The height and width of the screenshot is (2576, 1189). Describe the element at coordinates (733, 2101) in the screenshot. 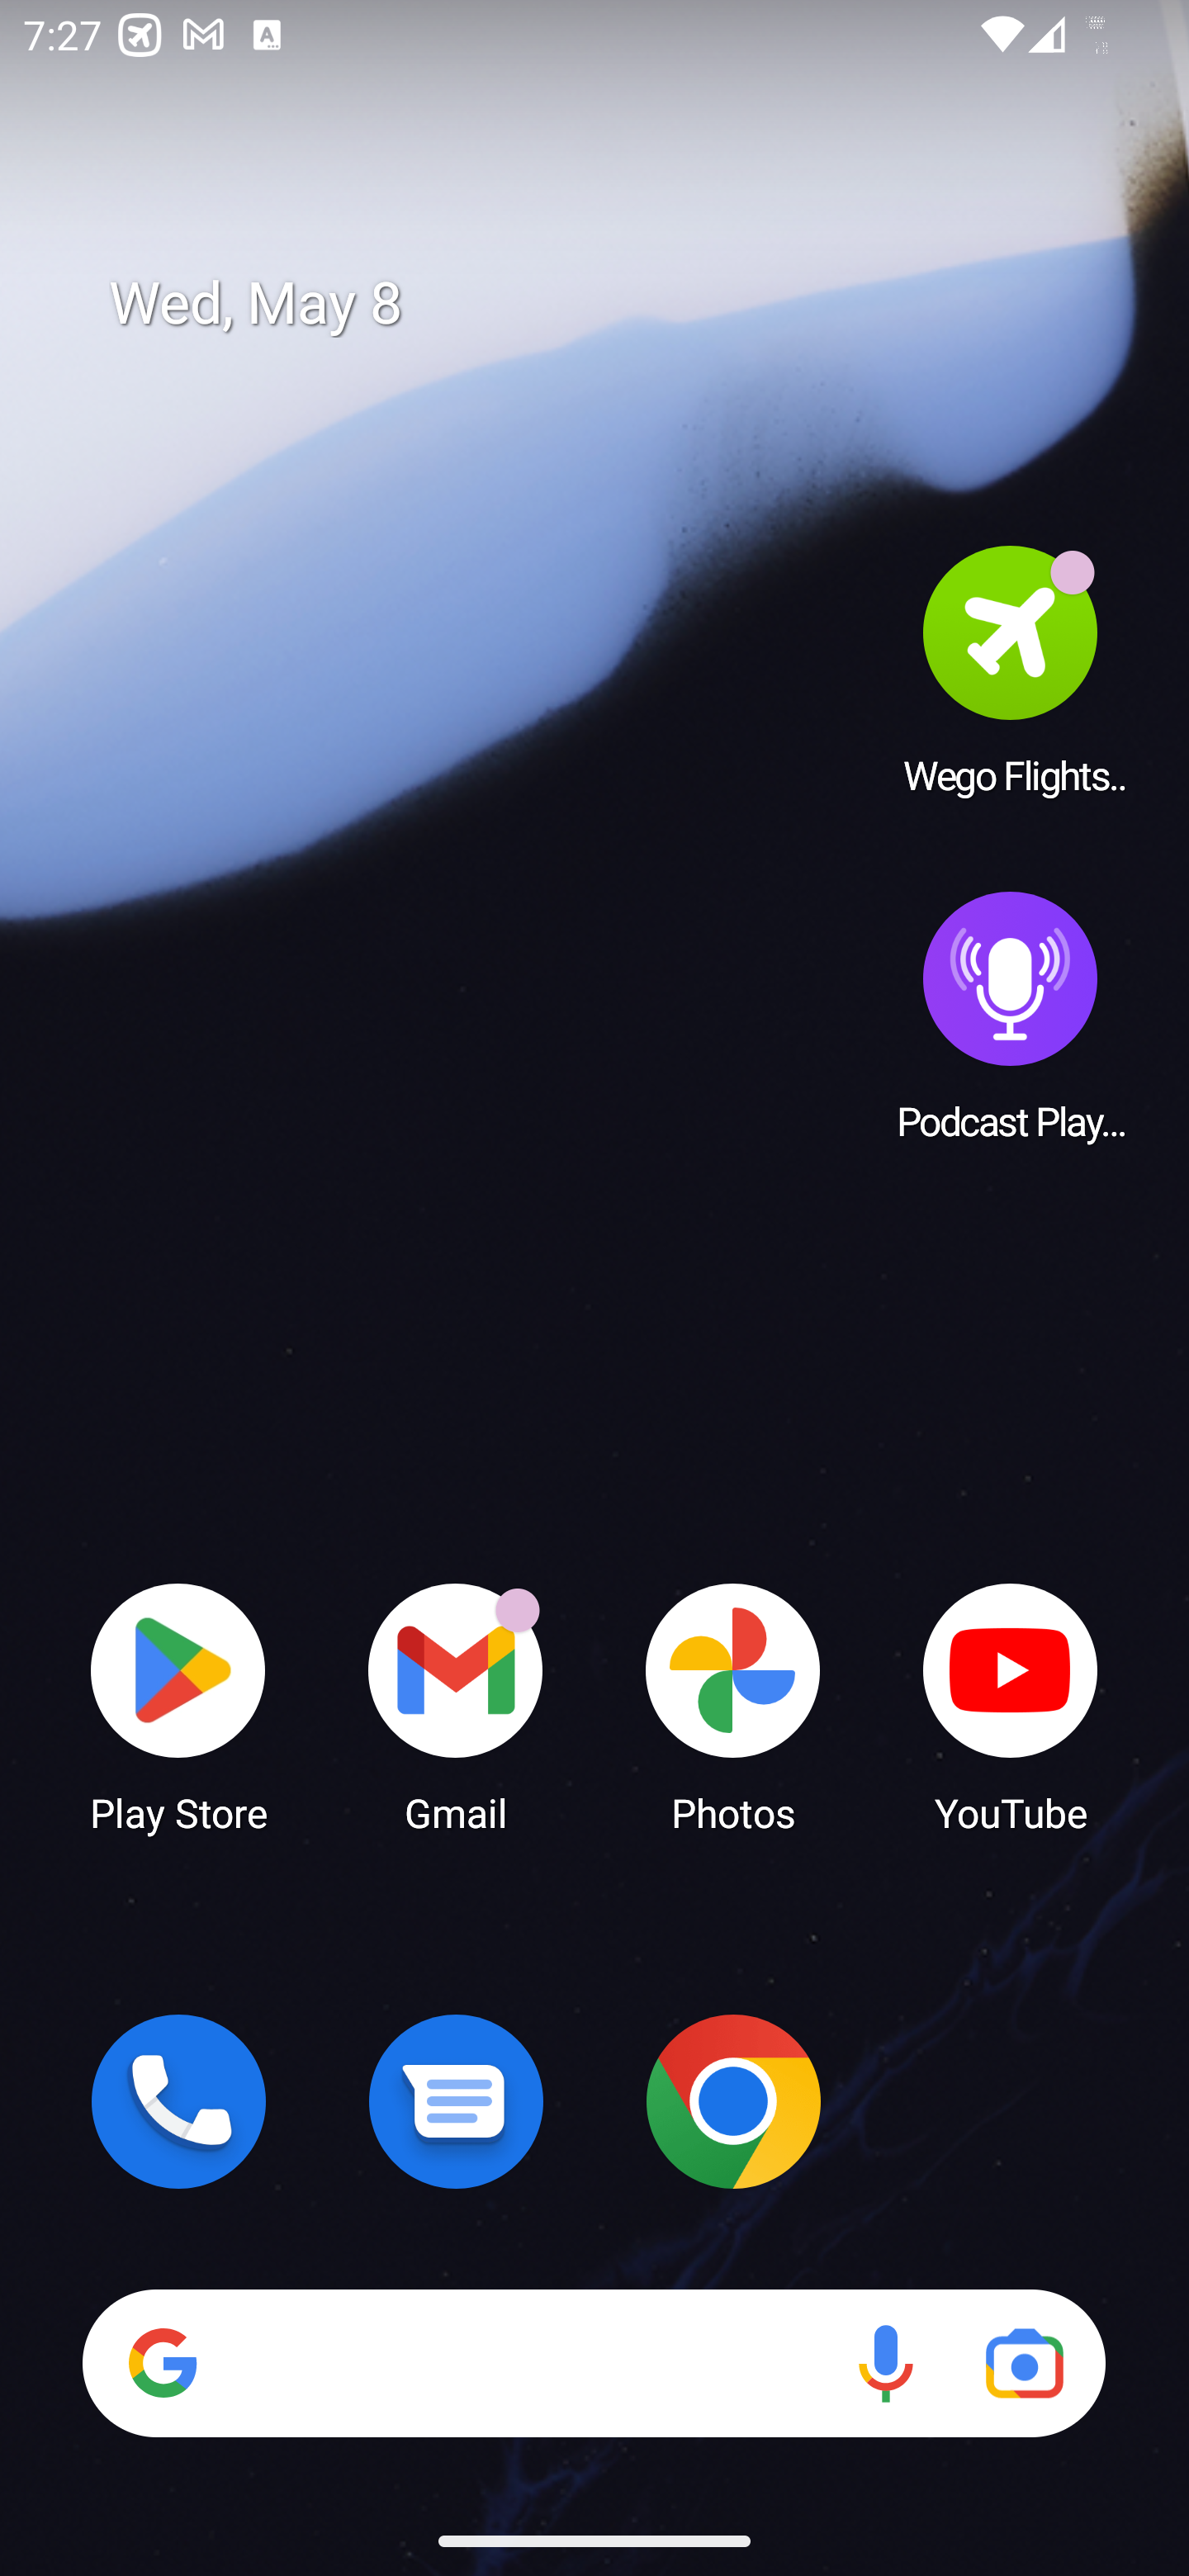

I see `Chrome` at that location.